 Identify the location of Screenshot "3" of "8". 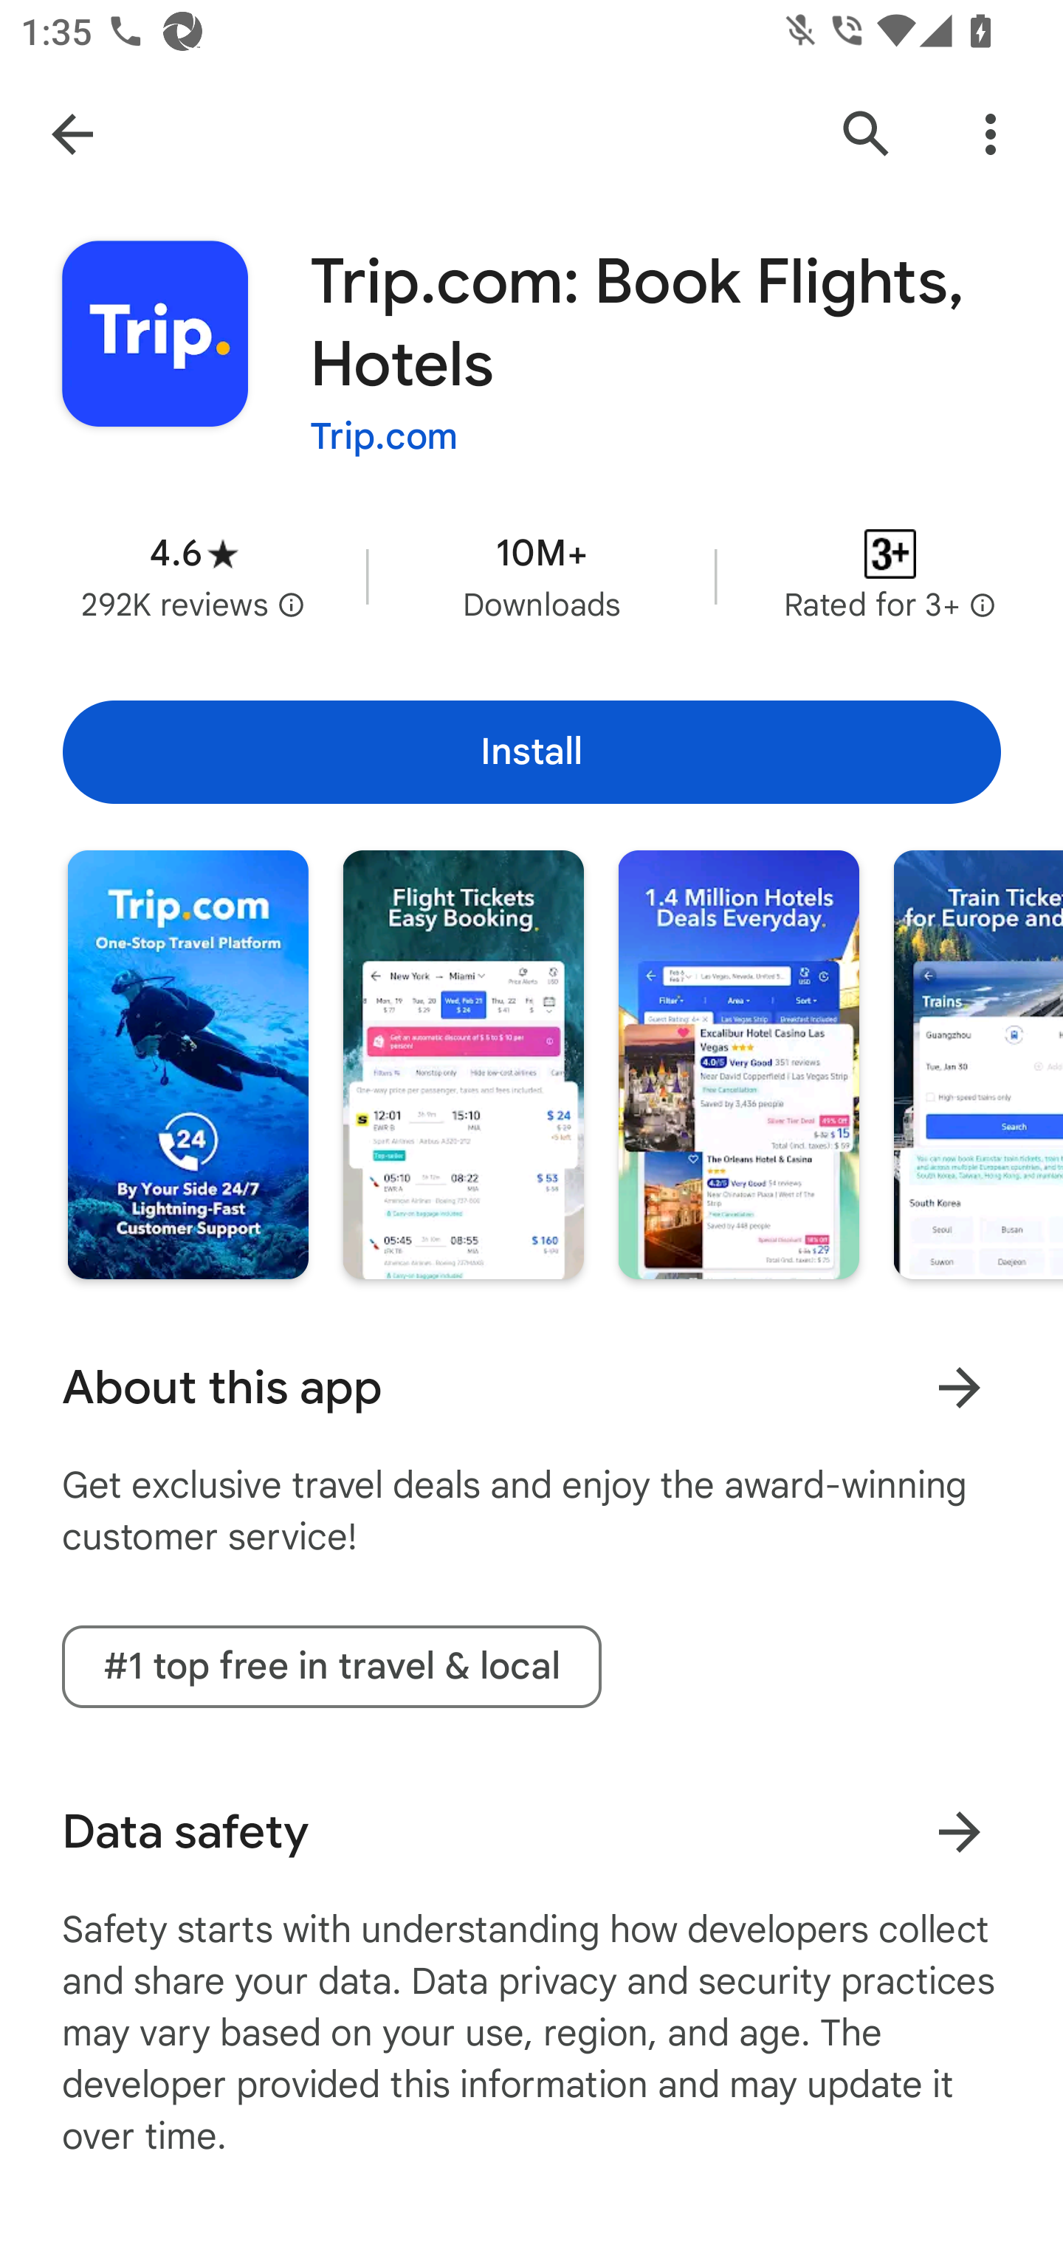
(738, 1064).